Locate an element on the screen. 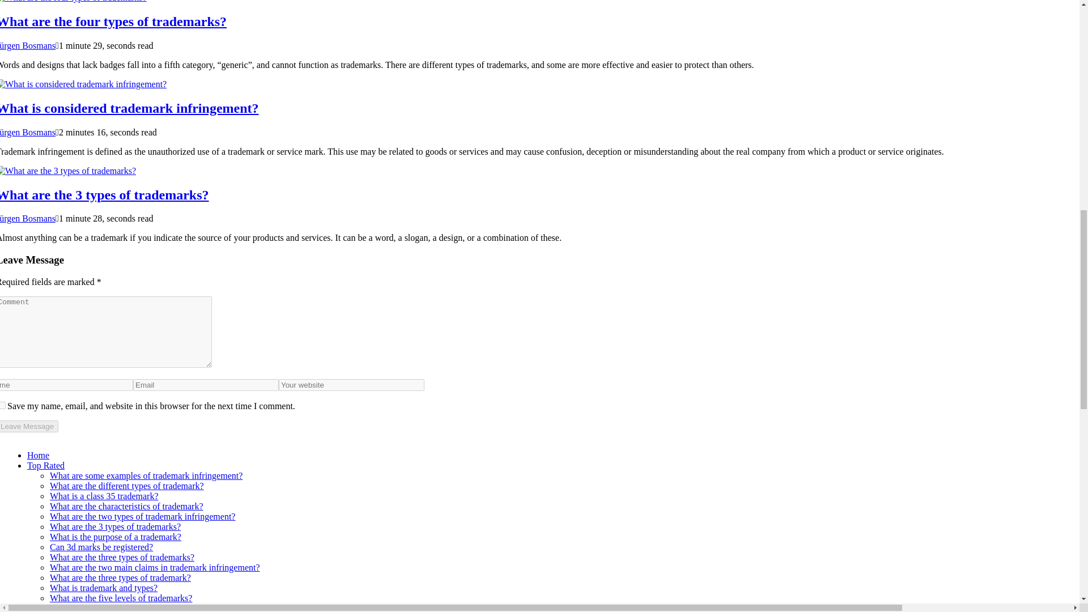  Home is located at coordinates (38, 455).